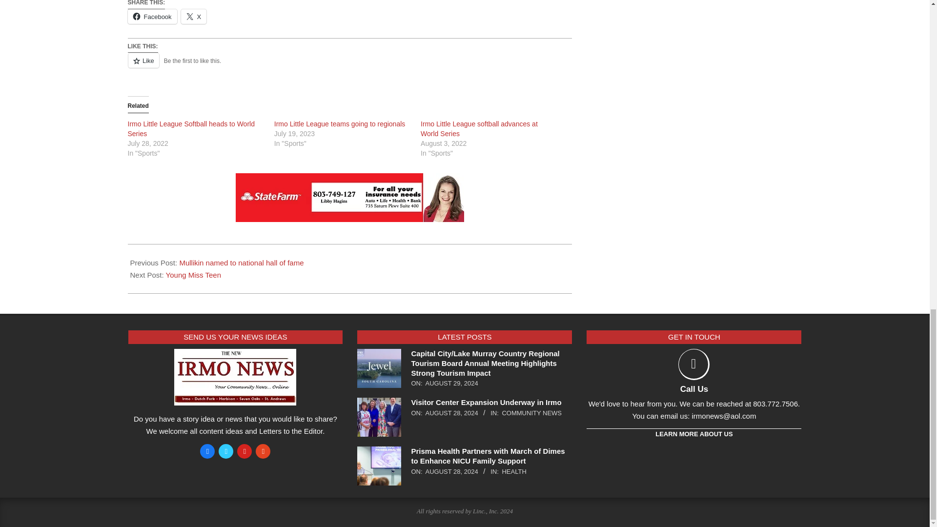 The width and height of the screenshot is (937, 527). What do you see at coordinates (152, 17) in the screenshot?
I see `Click to share on Facebook` at bounding box center [152, 17].